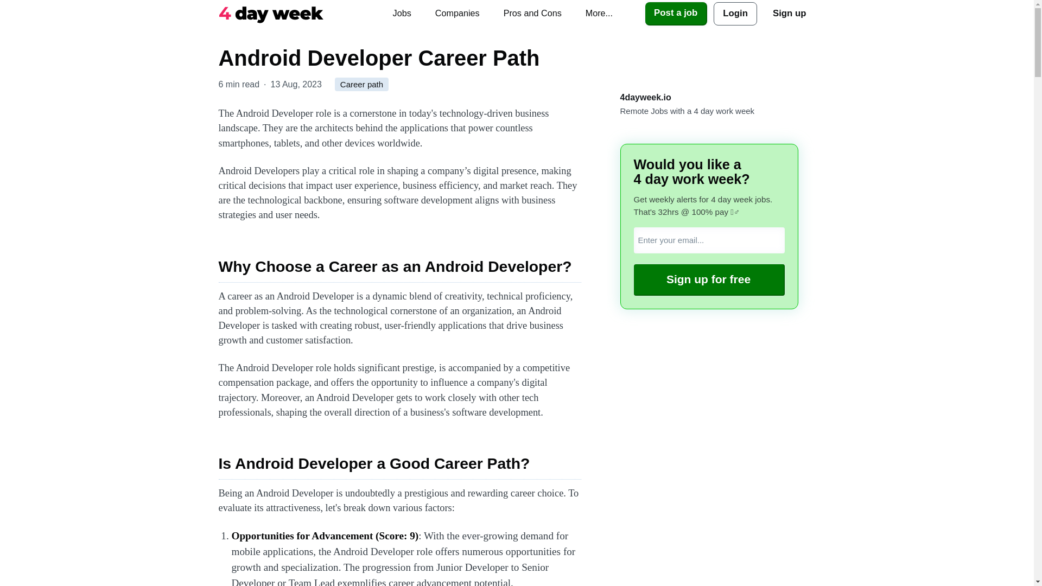  Describe the element at coordinates (532, 13) in the screenshot. I see `Pros and Cons` at that location.